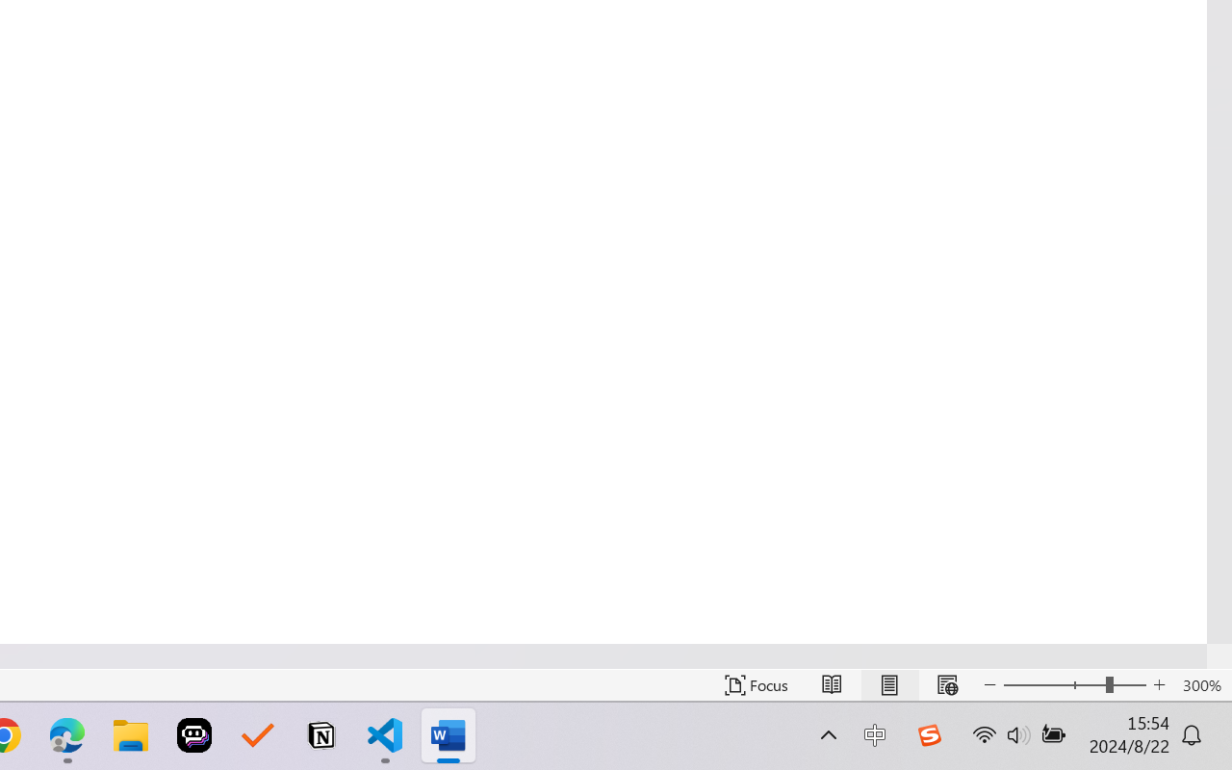 This screenshot has width=1232, height=770. Describe the element at coordinates (757, 685) in the screenshot. I see `Focus ` at that location.